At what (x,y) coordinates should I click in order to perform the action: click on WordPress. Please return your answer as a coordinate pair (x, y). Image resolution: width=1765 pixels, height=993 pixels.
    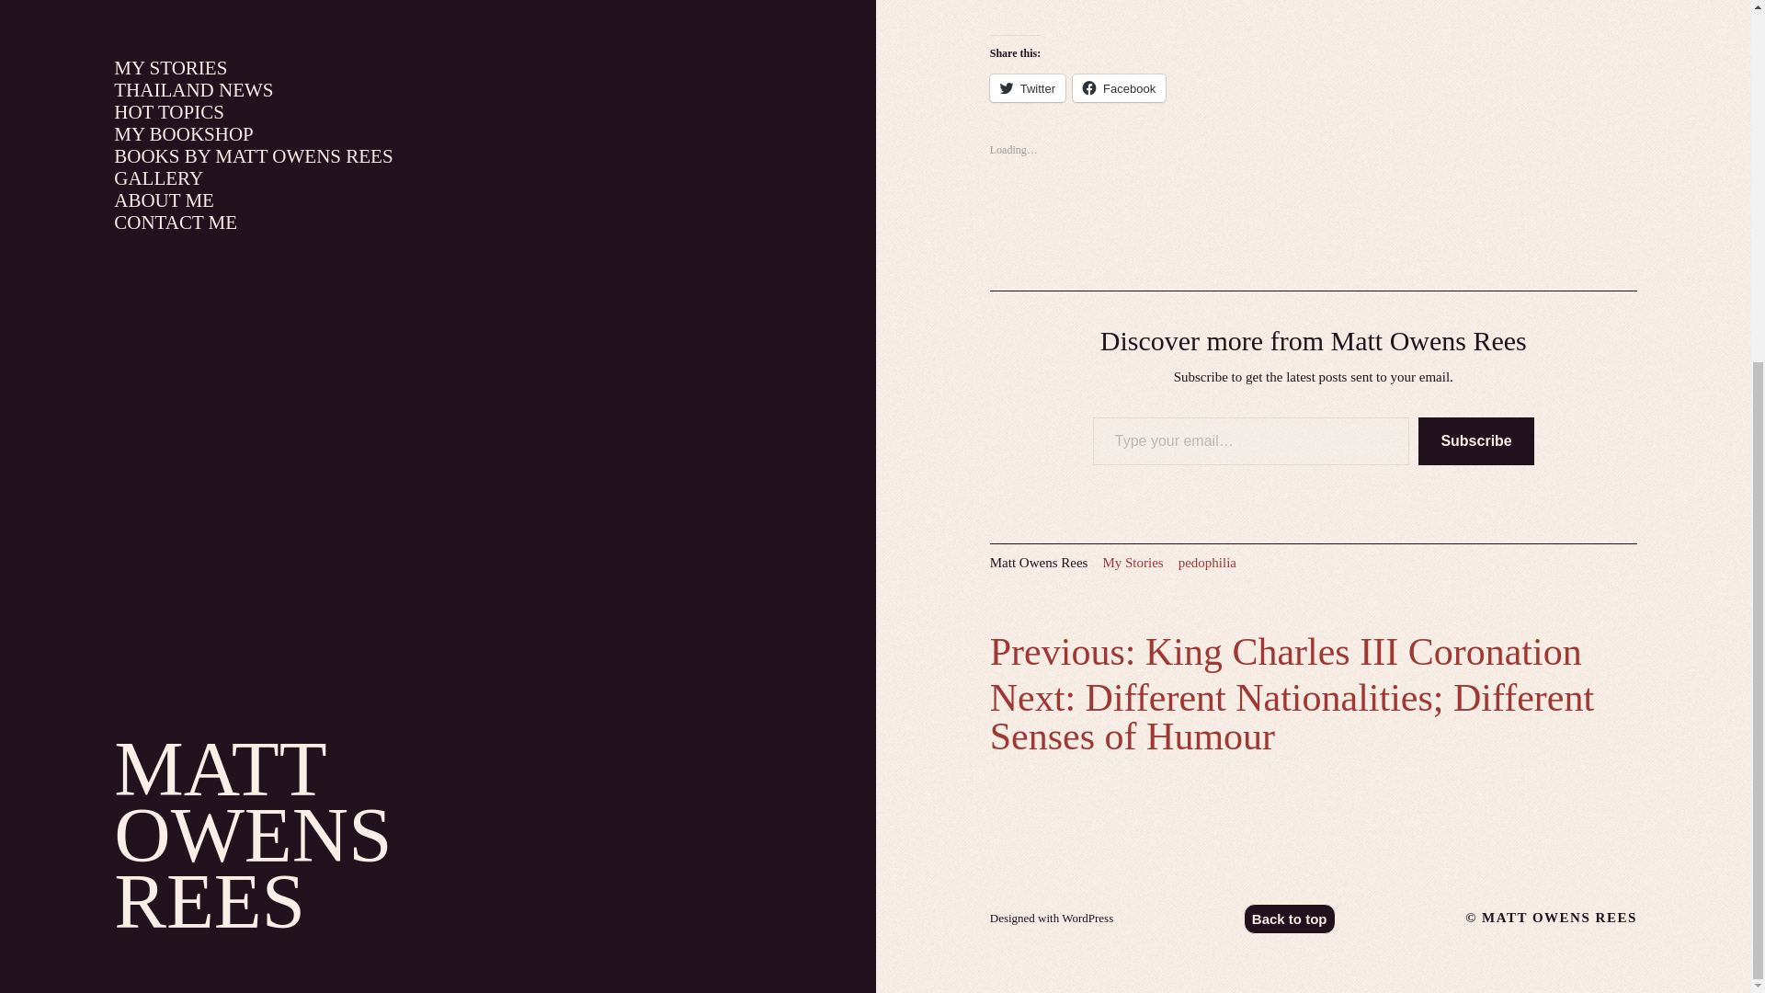
    Looking at the image, I should click on (1087, 918).